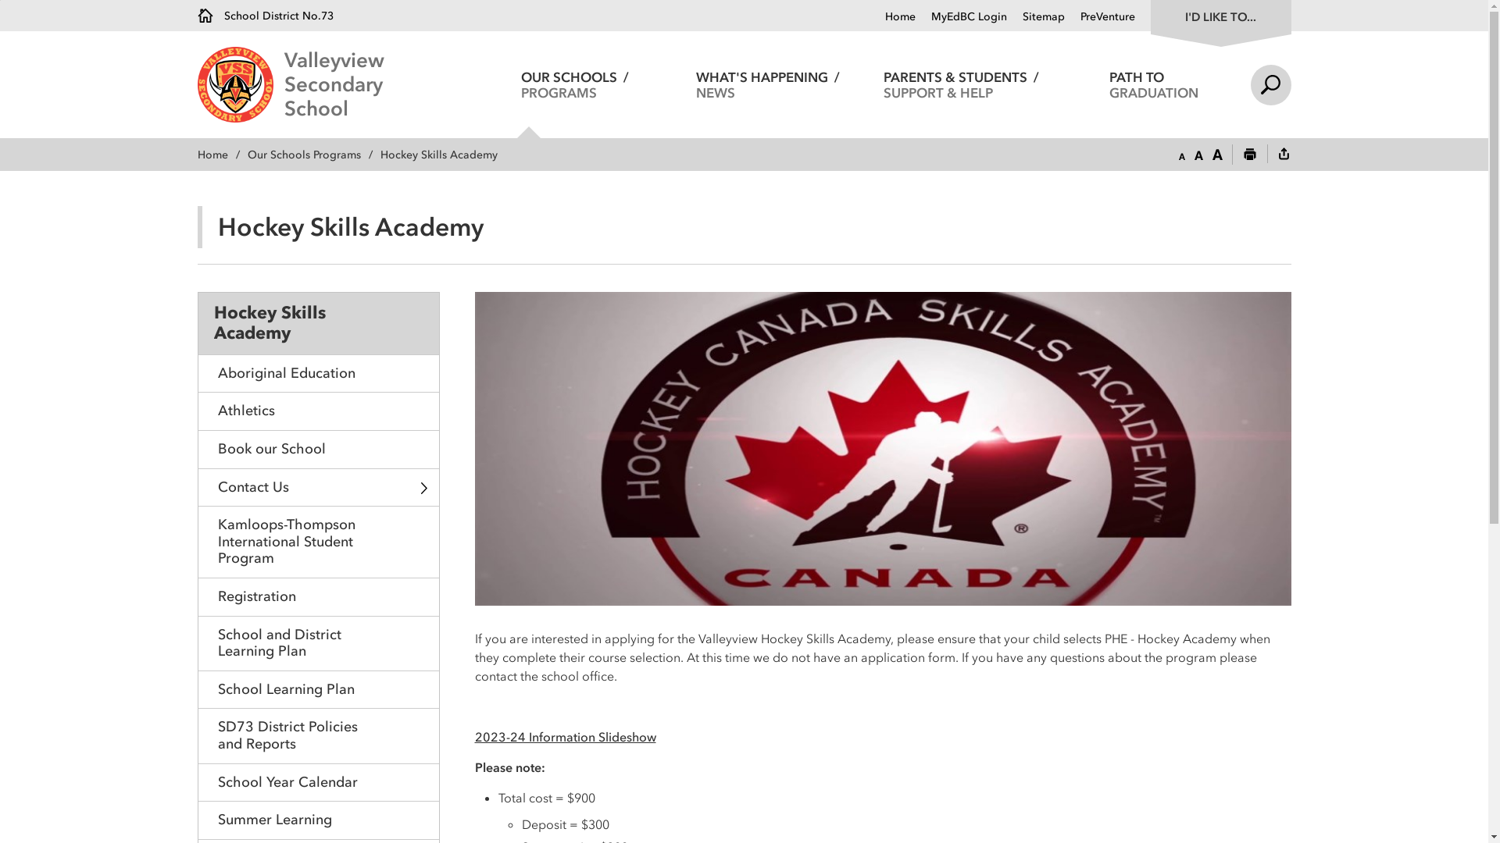  Describe the element at coordinates (883, 448) in the screenshot. I see `Valleyview Secondary School` at that location.